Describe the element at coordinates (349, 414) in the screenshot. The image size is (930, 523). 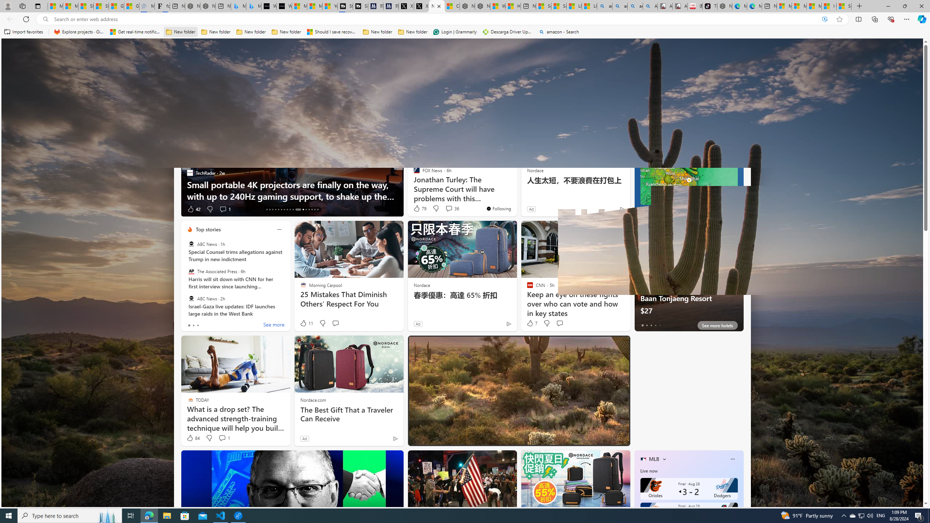
I see `The Best Gift That a Traveler Can Receive` at that location.